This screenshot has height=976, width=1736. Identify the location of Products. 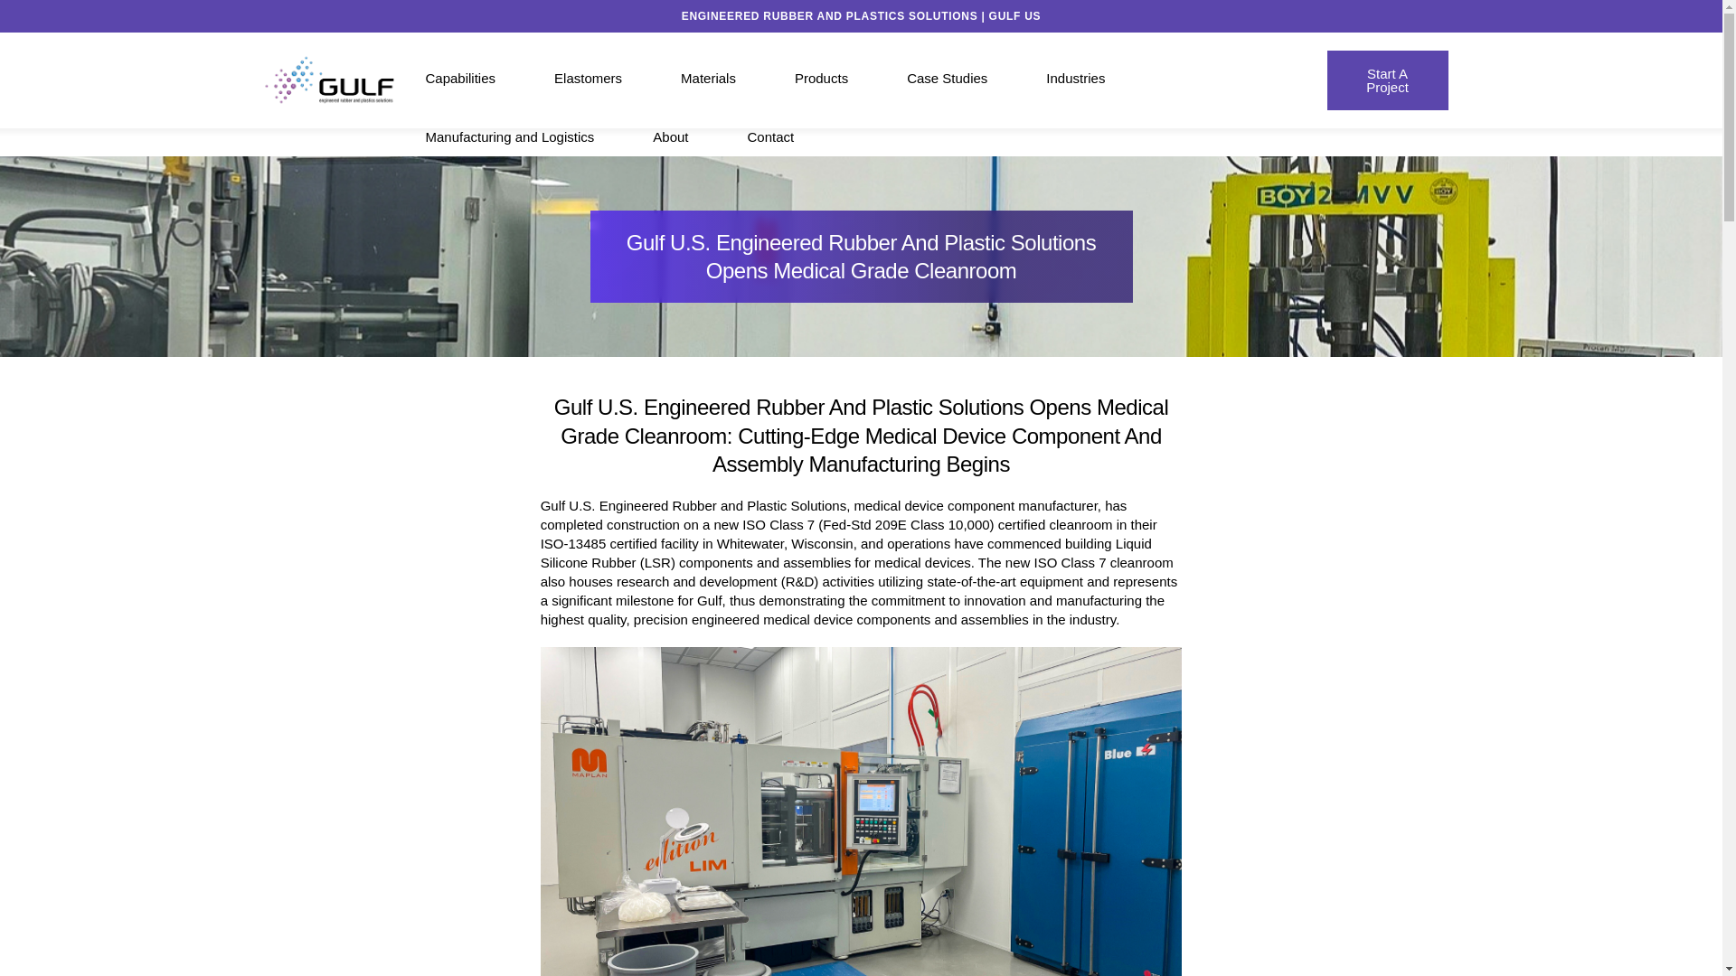
(850, 79).